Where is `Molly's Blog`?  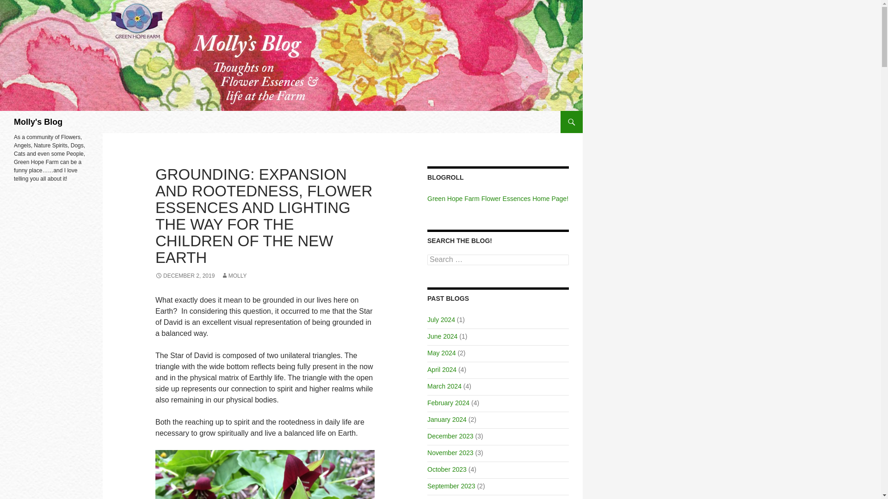
Molly's Blog is located at coordinates (38, 122).